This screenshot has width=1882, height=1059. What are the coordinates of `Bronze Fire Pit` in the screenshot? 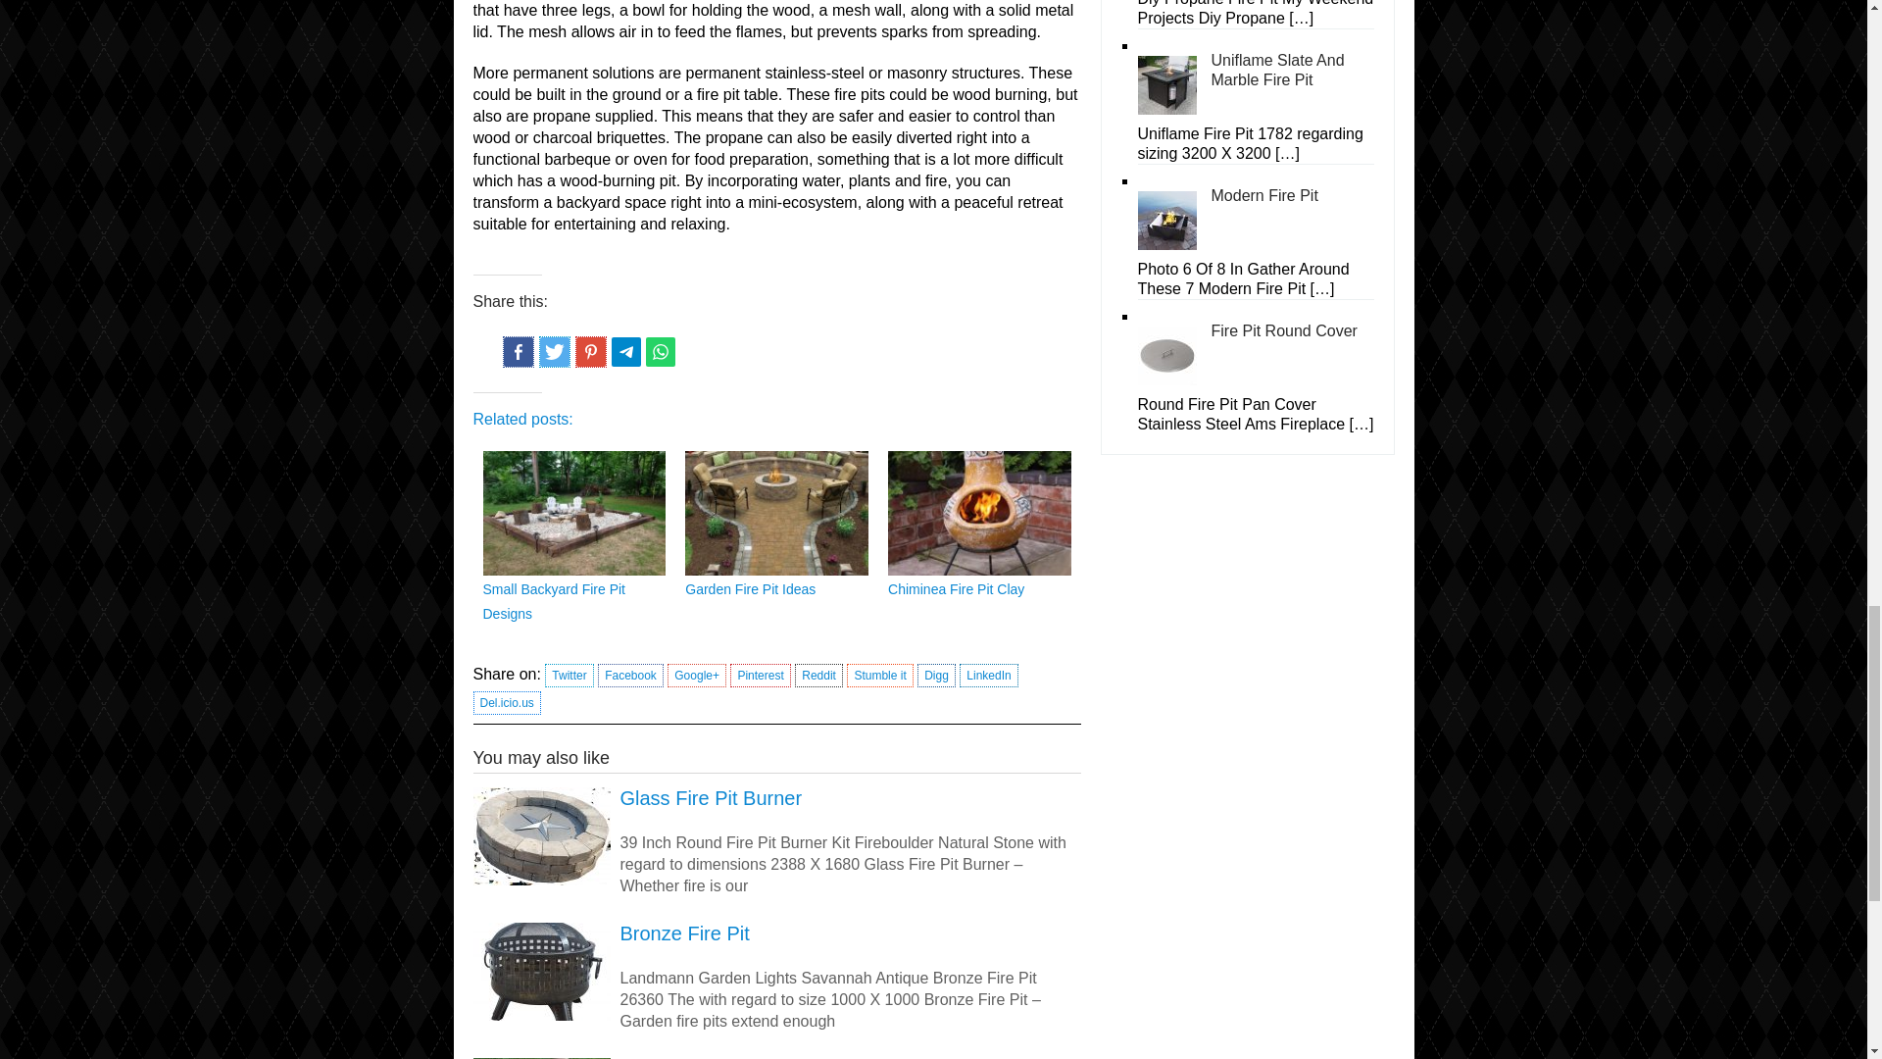 It's located at (776, 933).